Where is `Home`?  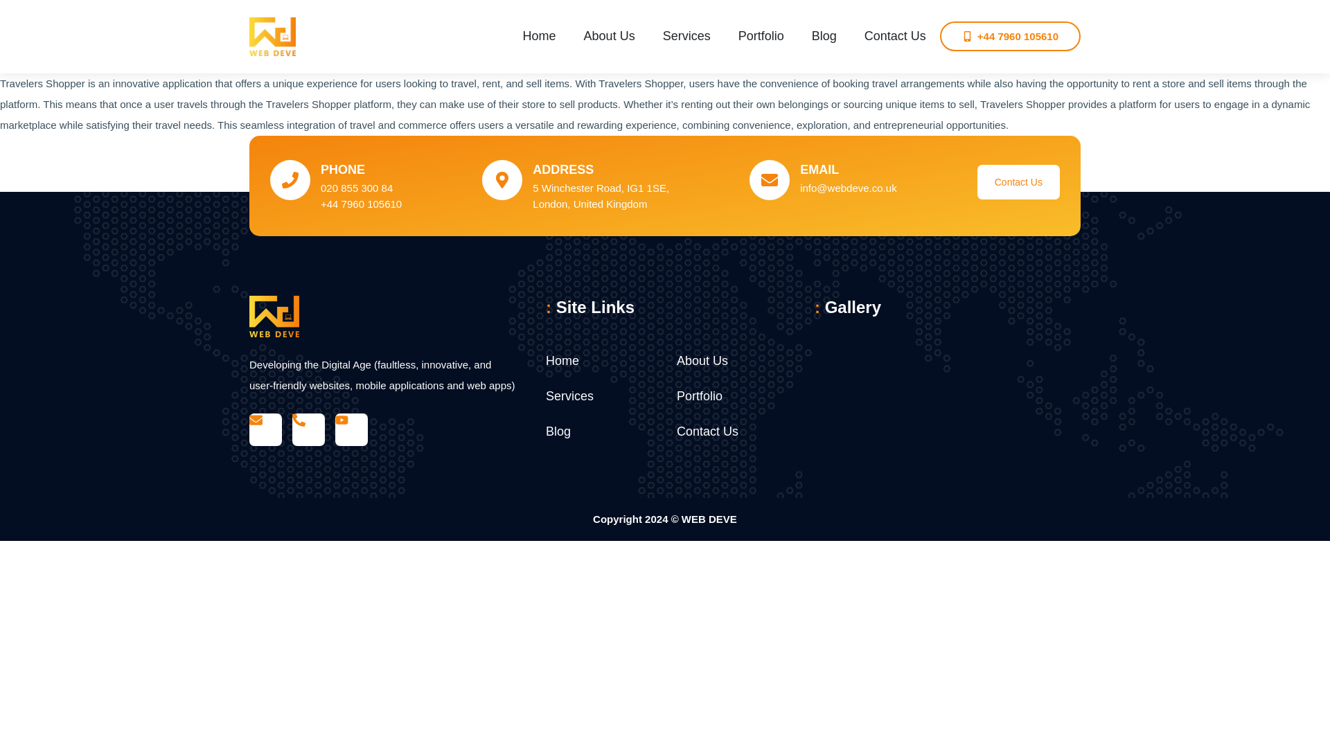
Home is located at coordinates (539, 36).